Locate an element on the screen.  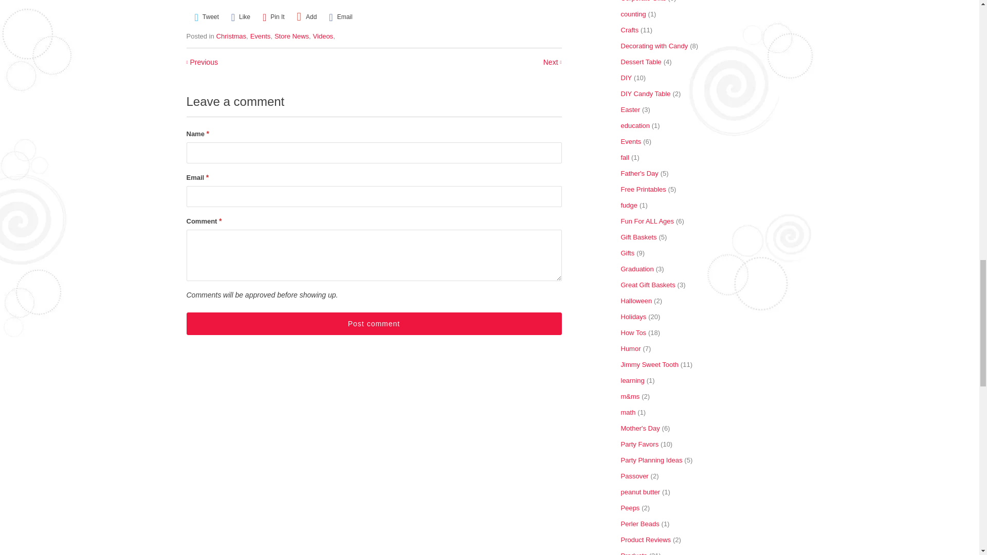
Sweet Thoughts from All City Candy tagged Store News is located at coordinates (291, 36).